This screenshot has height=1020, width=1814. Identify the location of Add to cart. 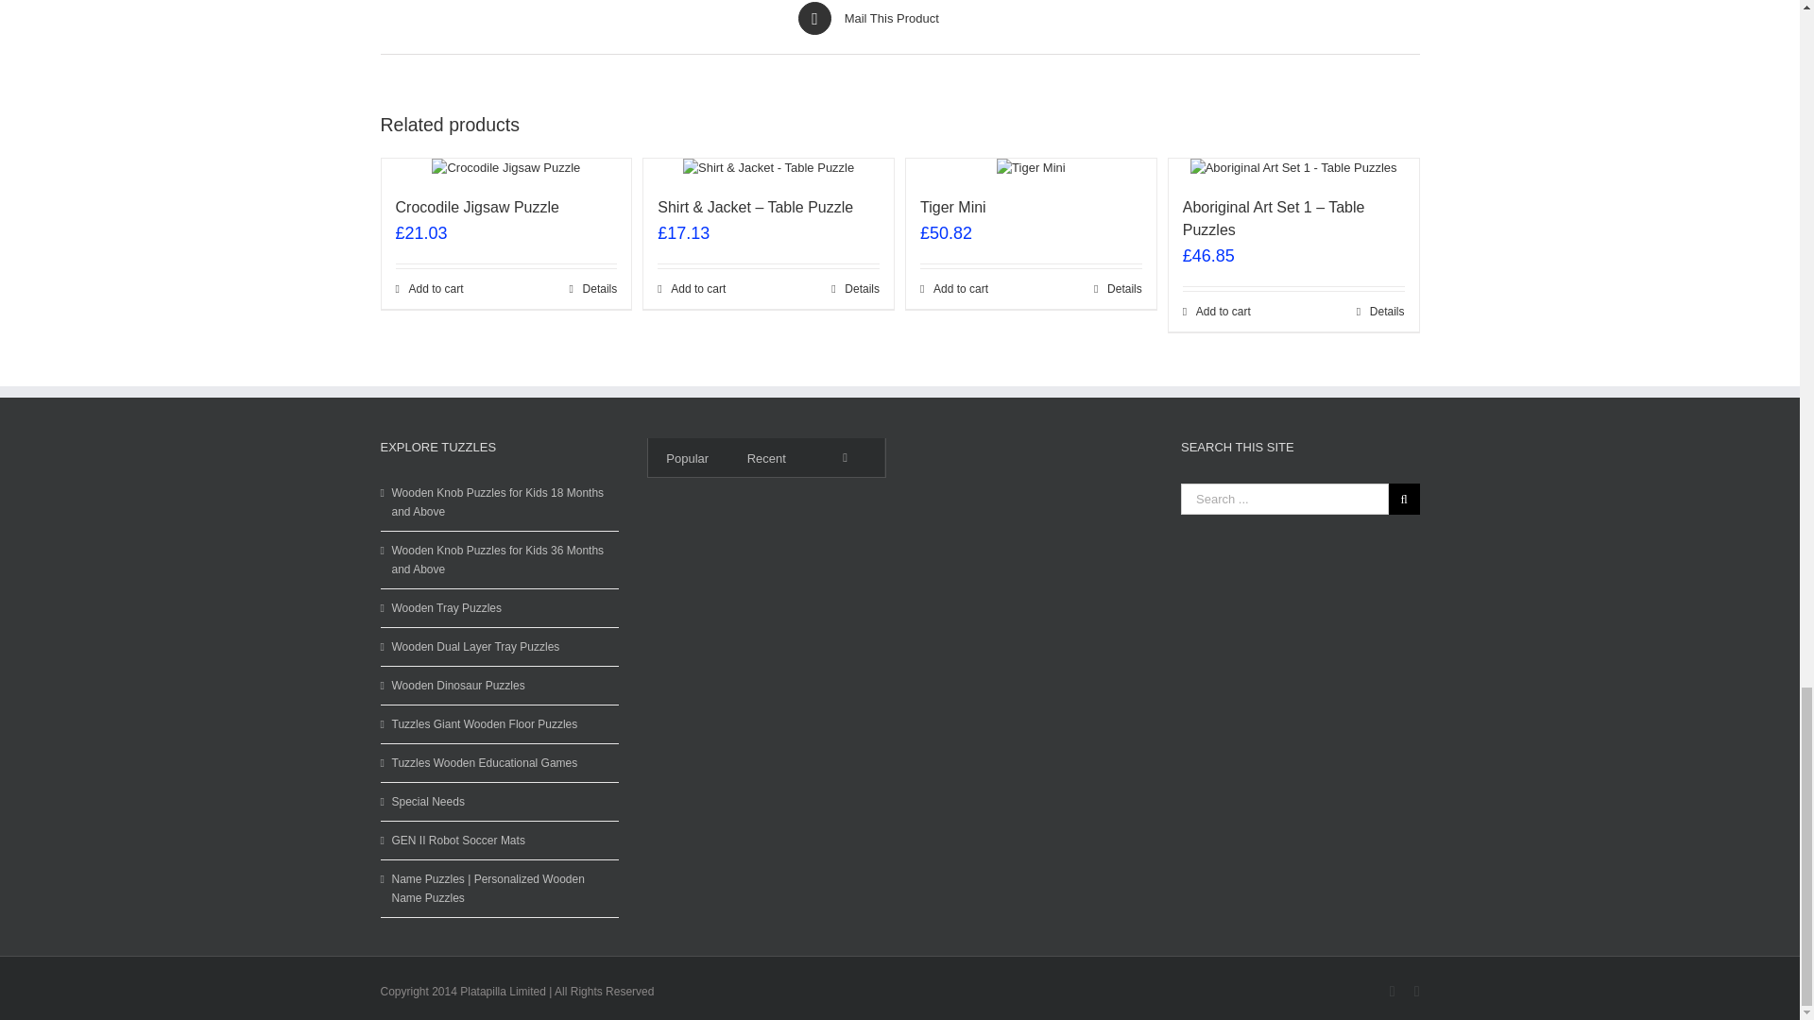
(429, 289).